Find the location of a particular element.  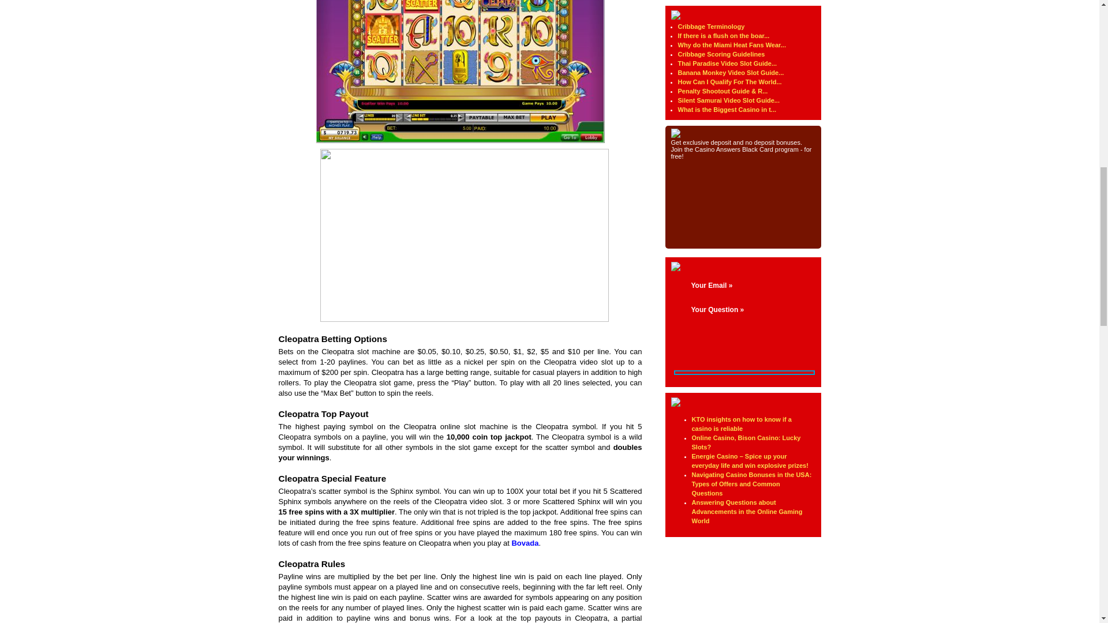

Send is located at coordinates (725, 337).